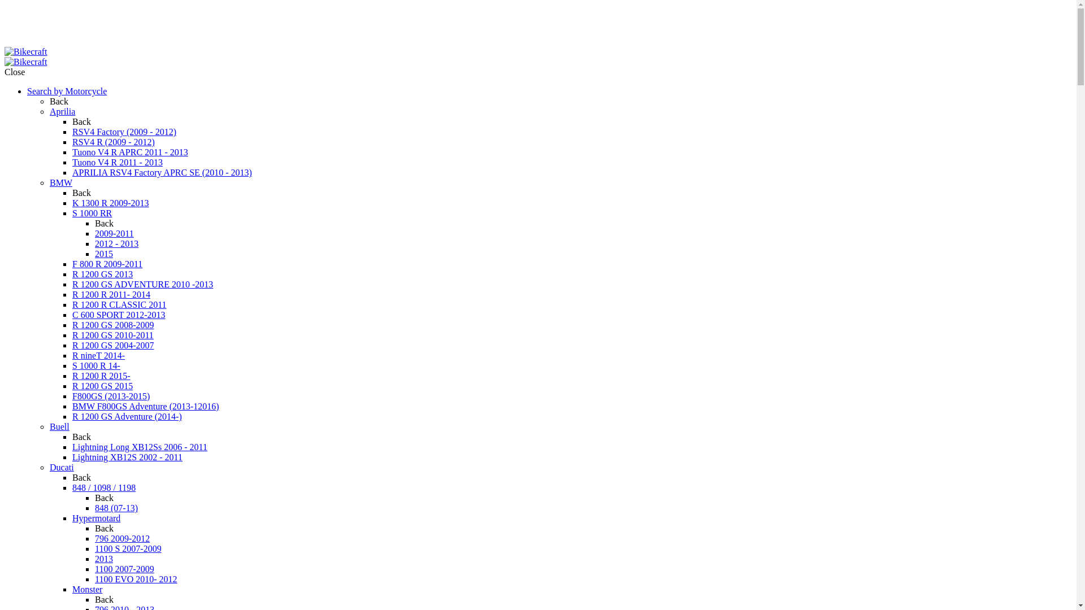 This screenshot has height=610, width=1085. What do you see at coordinates (67, 91) in the screenshot?
I see `Search by Motorcycle` at bounding box center [67, 91].